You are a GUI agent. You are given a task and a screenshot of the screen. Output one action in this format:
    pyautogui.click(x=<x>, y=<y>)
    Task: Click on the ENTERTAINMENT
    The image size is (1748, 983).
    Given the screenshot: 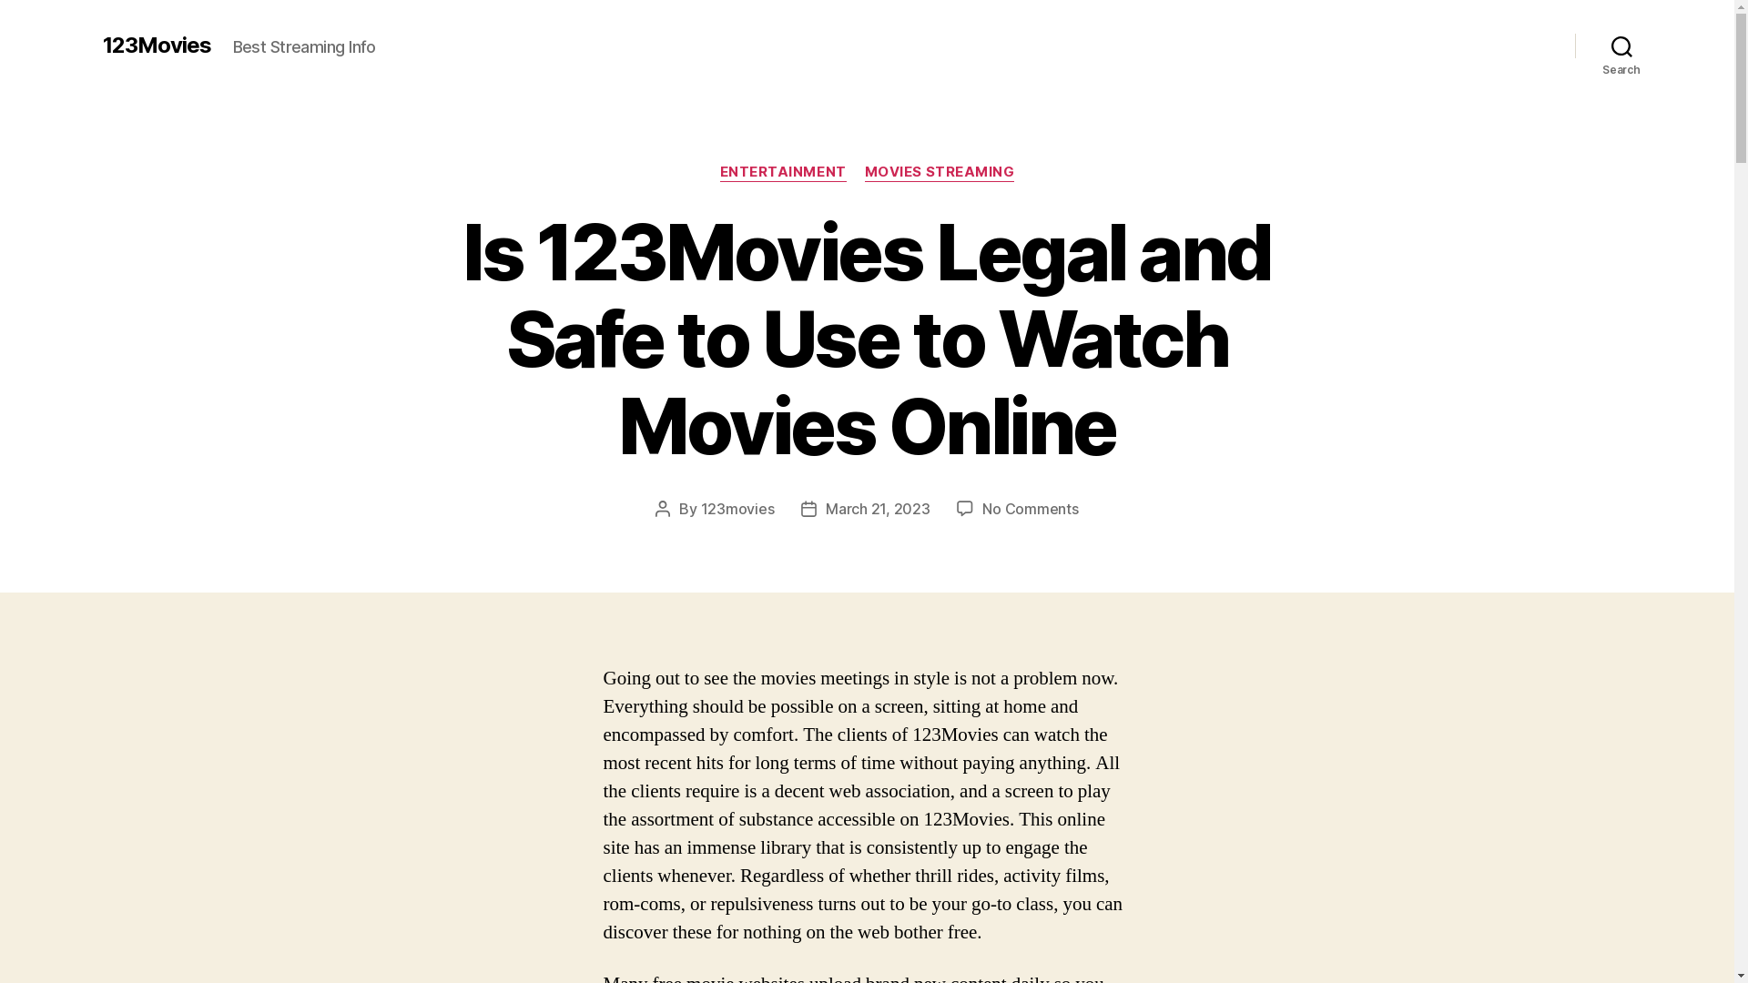 What is the action you would take?
    pyautogui.click(x=783, y=173)
    